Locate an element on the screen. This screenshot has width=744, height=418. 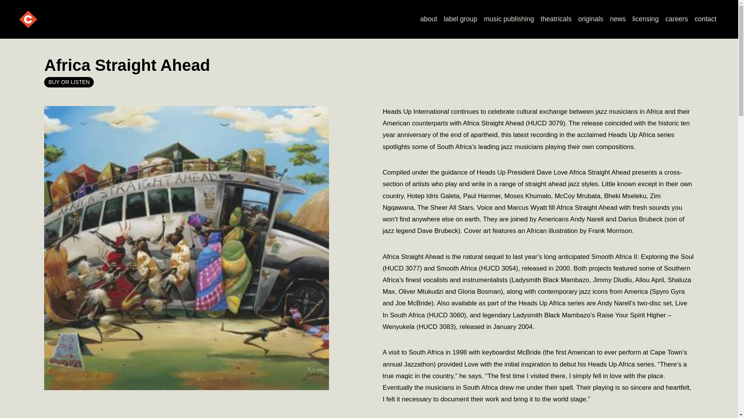
theatricals is located at coordinates (556, 19).